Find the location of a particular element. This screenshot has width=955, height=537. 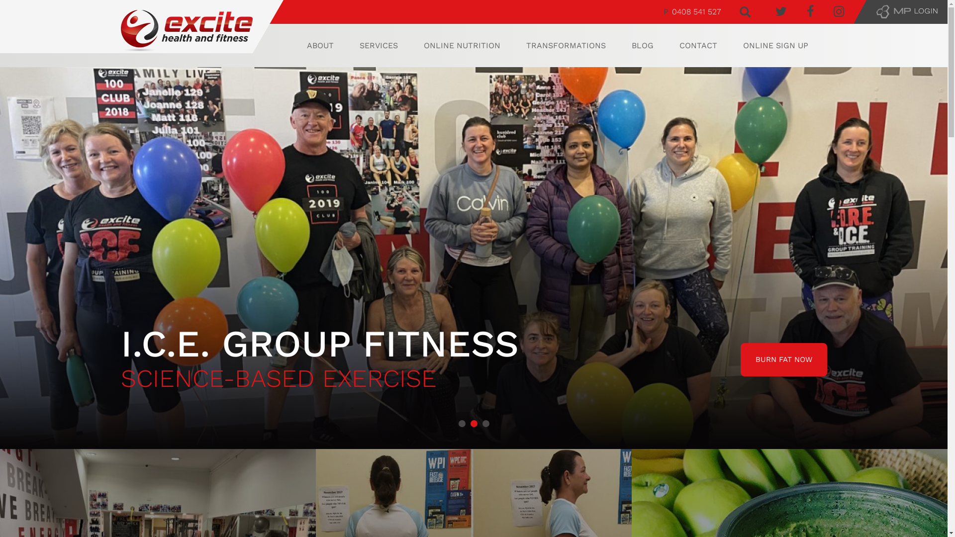

Next is located at coordinates (935, 258).